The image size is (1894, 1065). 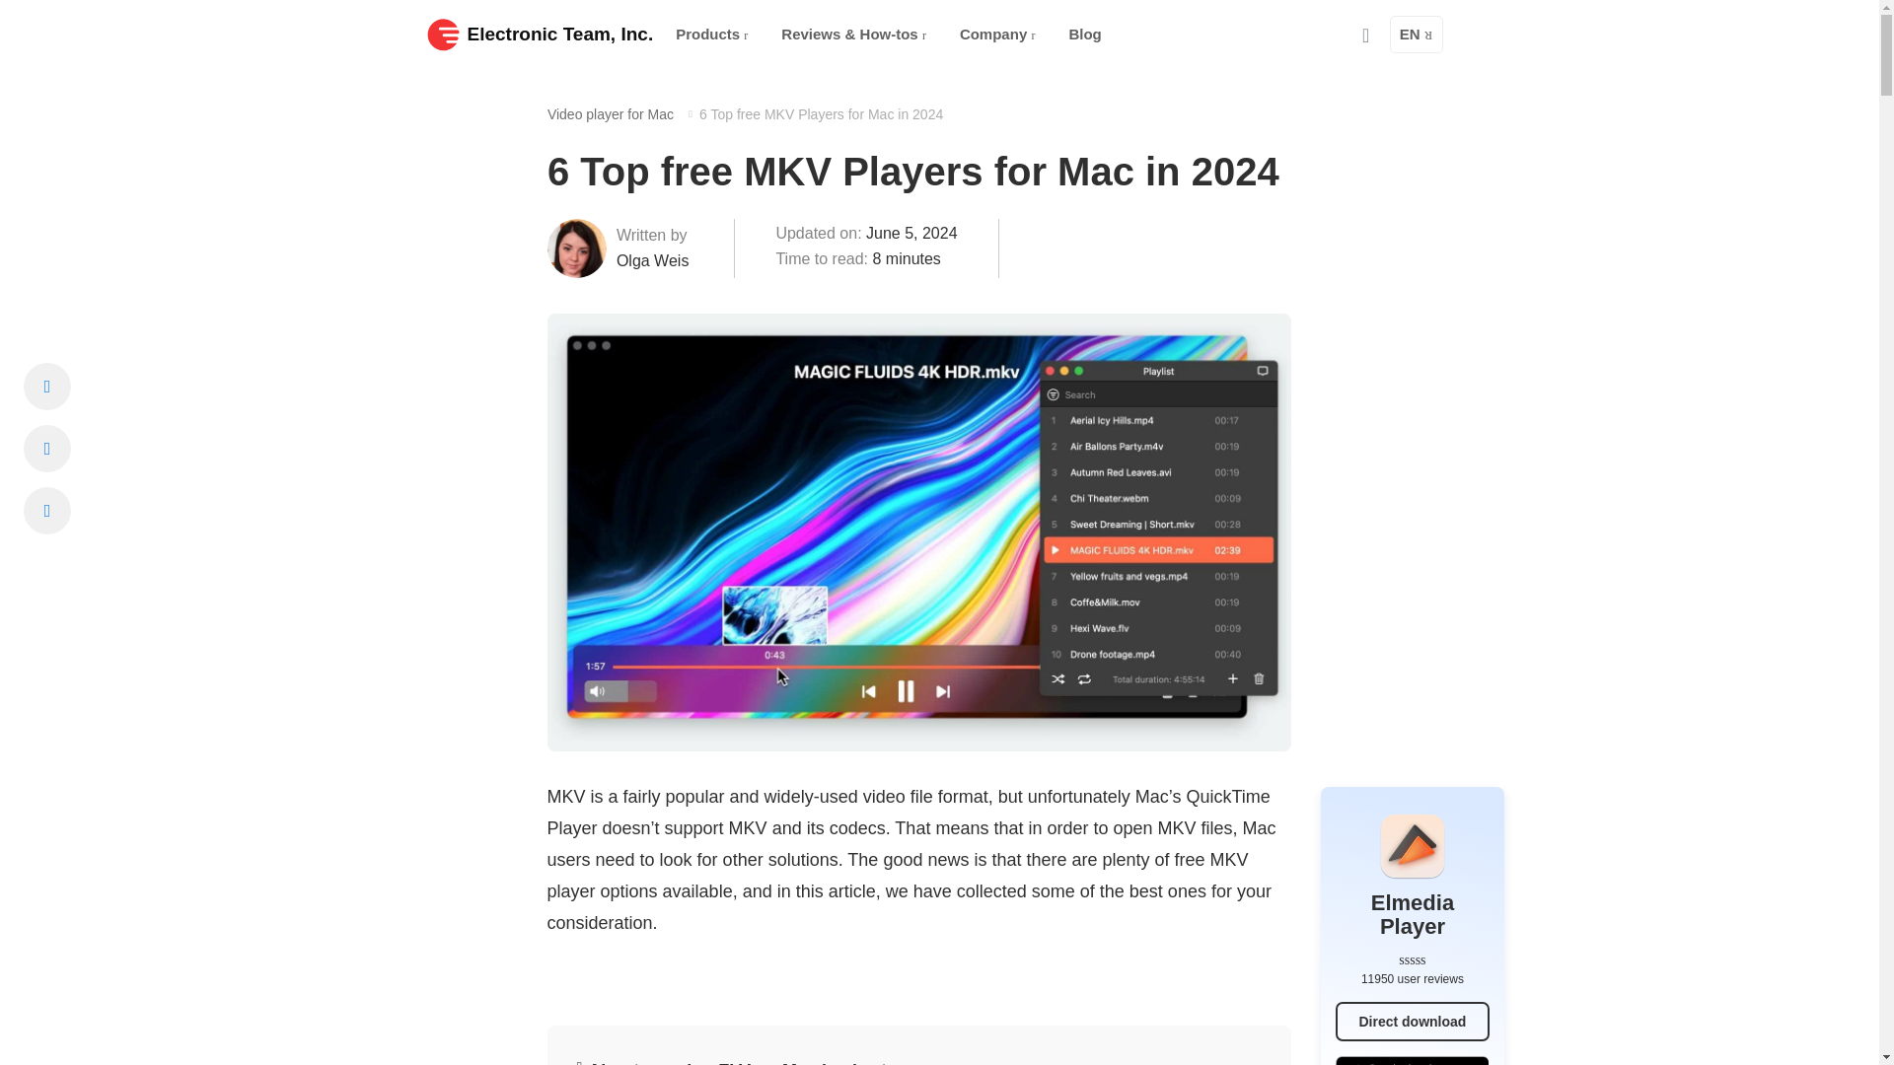 What do you see at coordinates (1417, 35) in the screenshot?
I see `EN` at bounding box center [1417, 35].